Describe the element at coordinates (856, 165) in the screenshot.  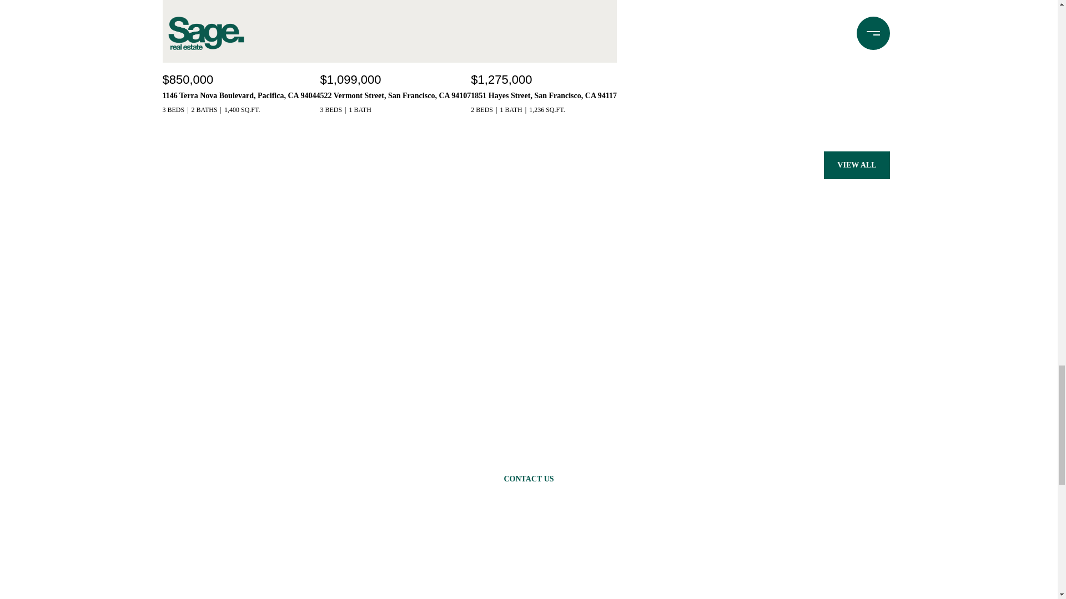
I see `VIEW ALL` at that location.